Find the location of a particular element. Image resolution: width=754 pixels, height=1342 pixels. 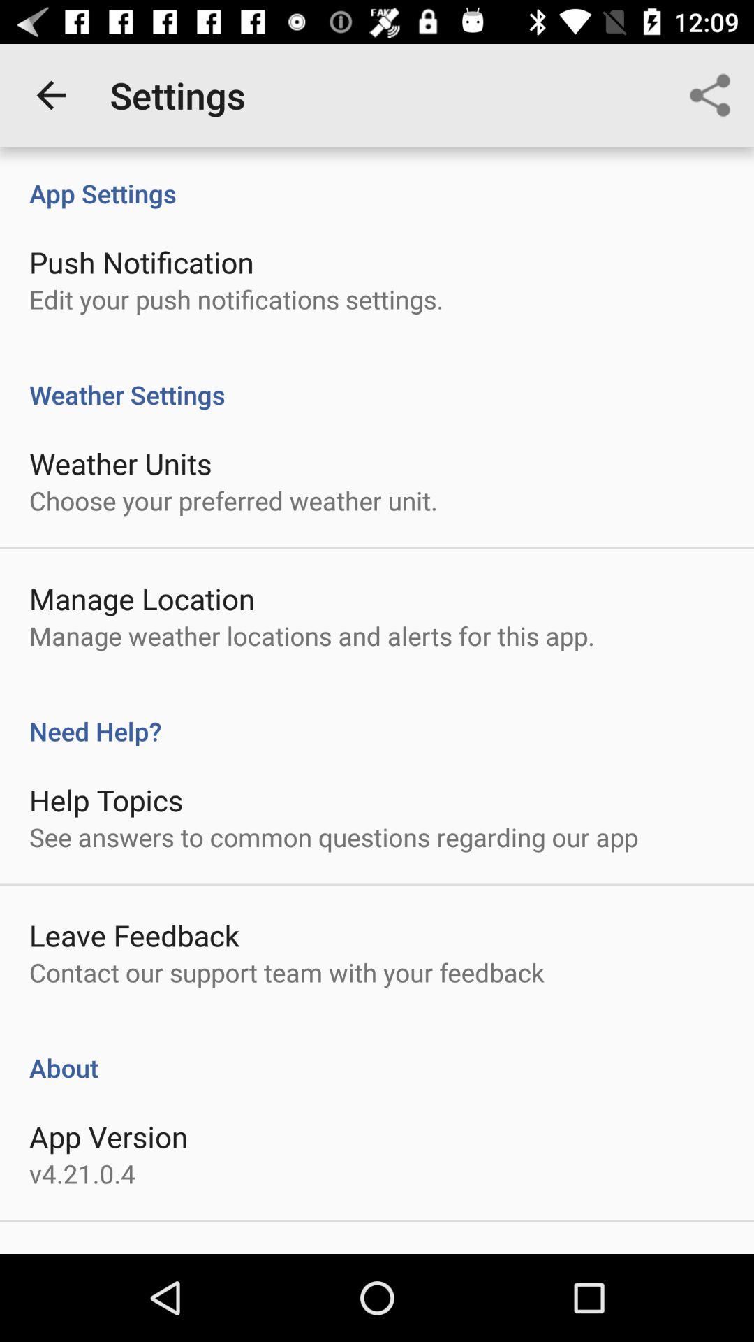

open the item below the app settings is located at coordinates (141, 261).